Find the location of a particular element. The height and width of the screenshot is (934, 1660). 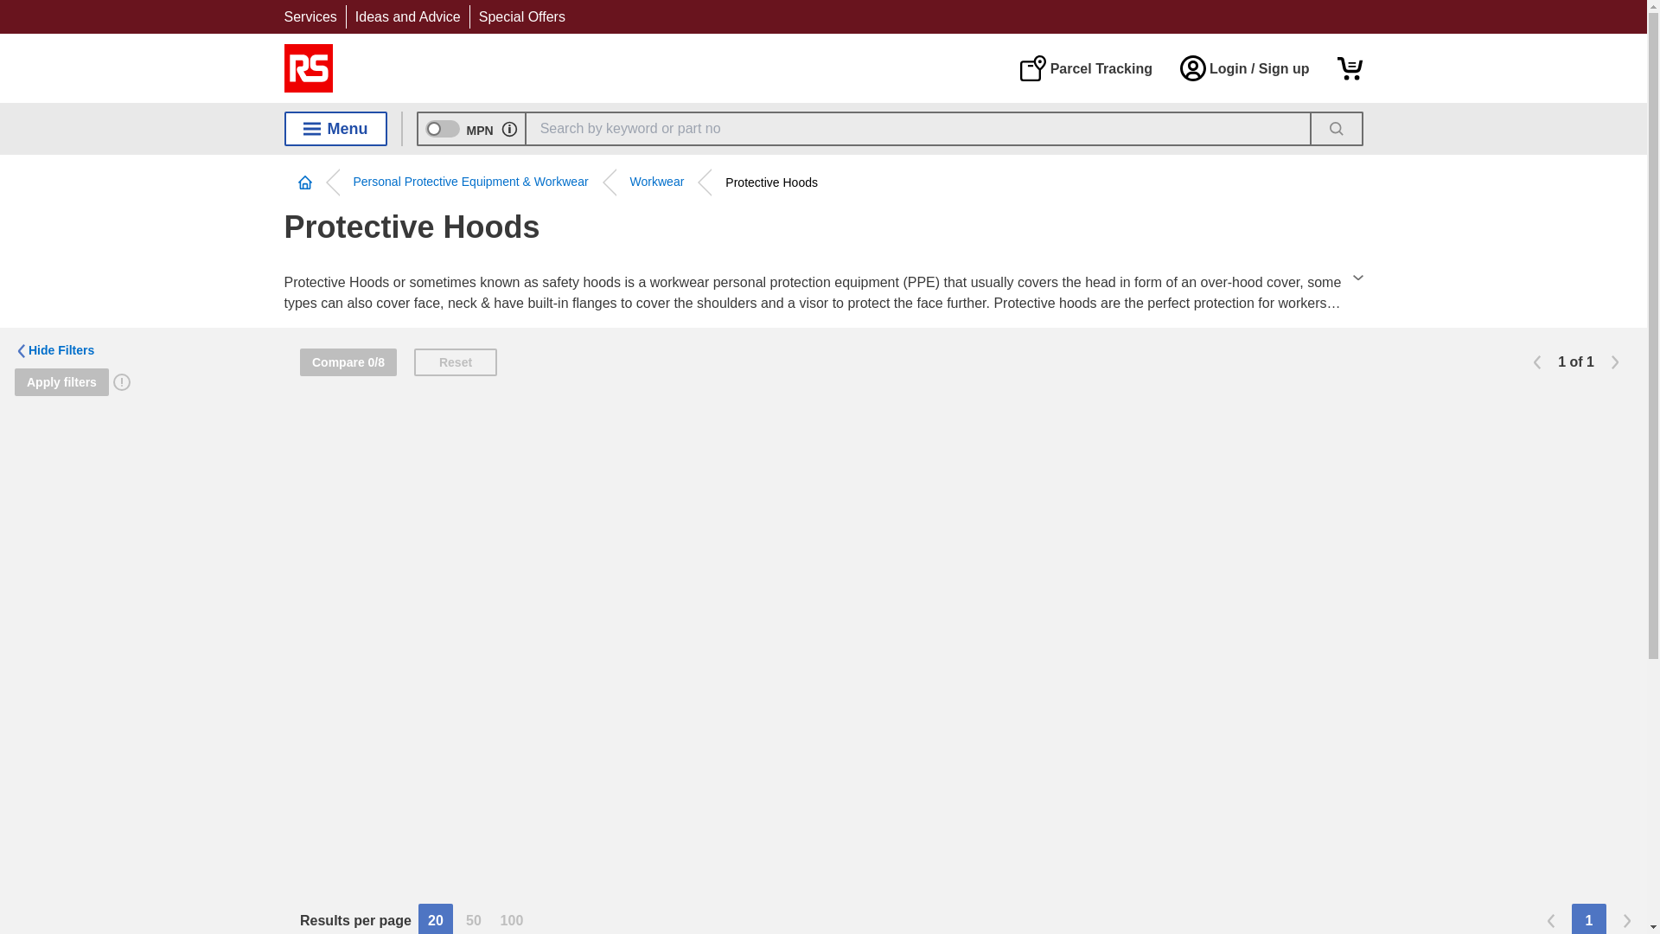

Services is located at coordinates (310, 16).